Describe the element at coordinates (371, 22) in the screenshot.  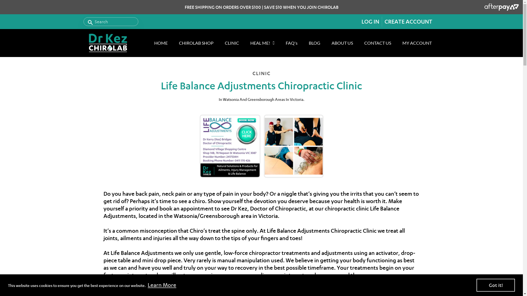
I see `LOG IN` at that location.